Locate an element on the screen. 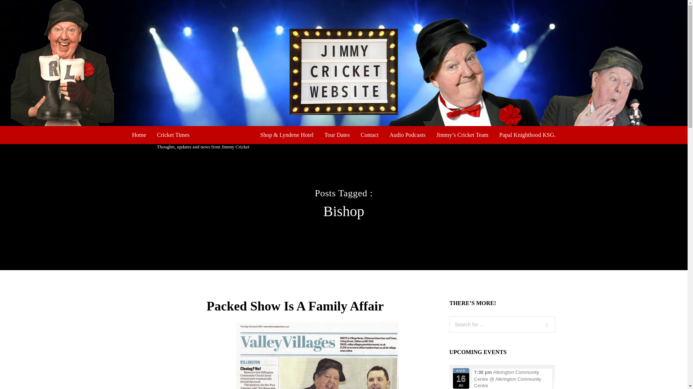 The image size is (693, 389). Audio Podcasts is located at coordinates (407, 135).